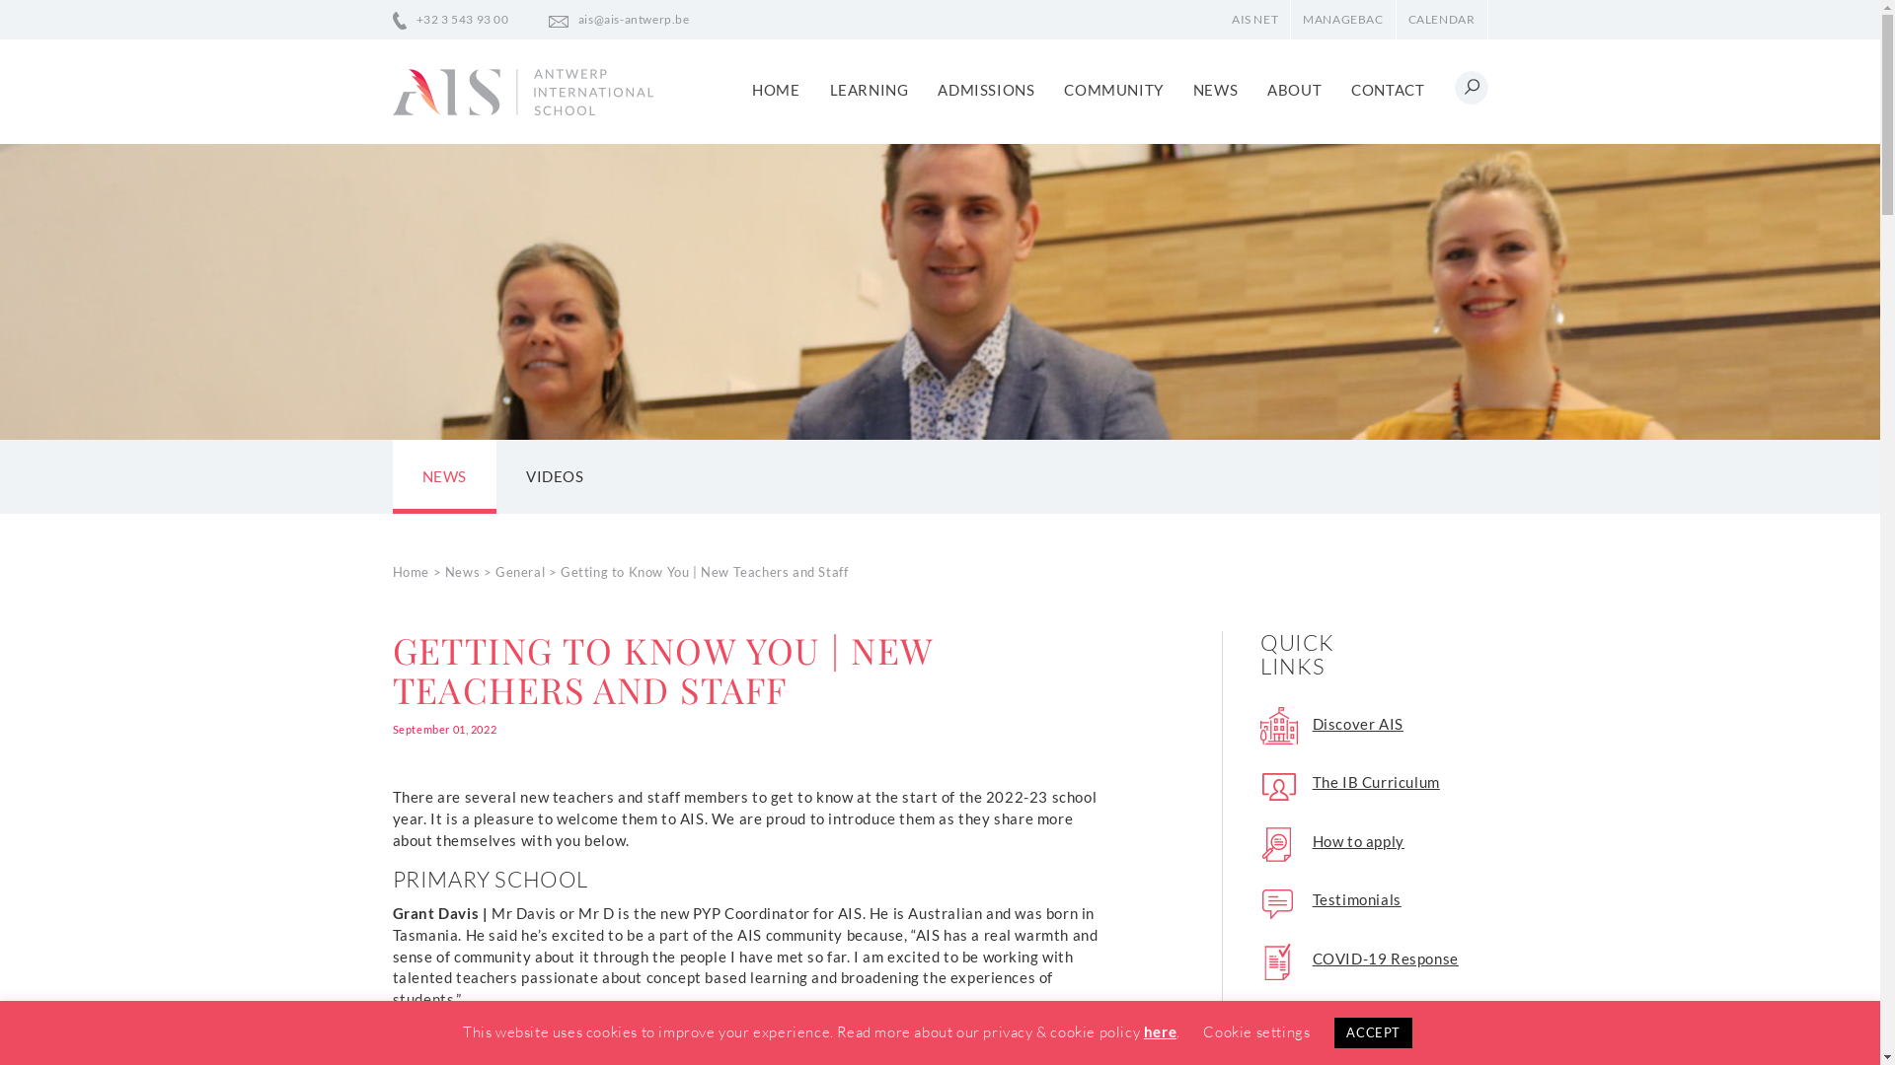  What do you see at coordinates (411, 572) in the screenshot?
I see `Home` at bounding box center [411, 572].